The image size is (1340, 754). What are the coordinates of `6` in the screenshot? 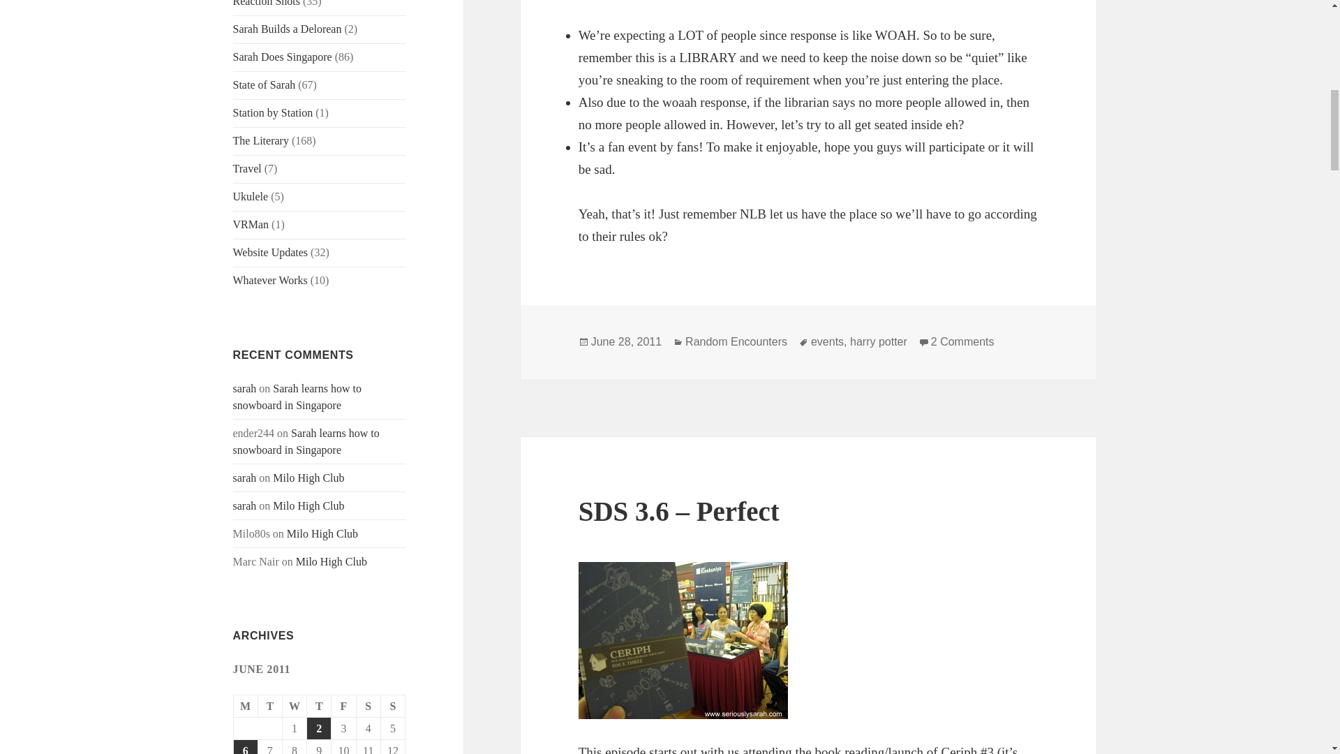 It's located at (245, 747).